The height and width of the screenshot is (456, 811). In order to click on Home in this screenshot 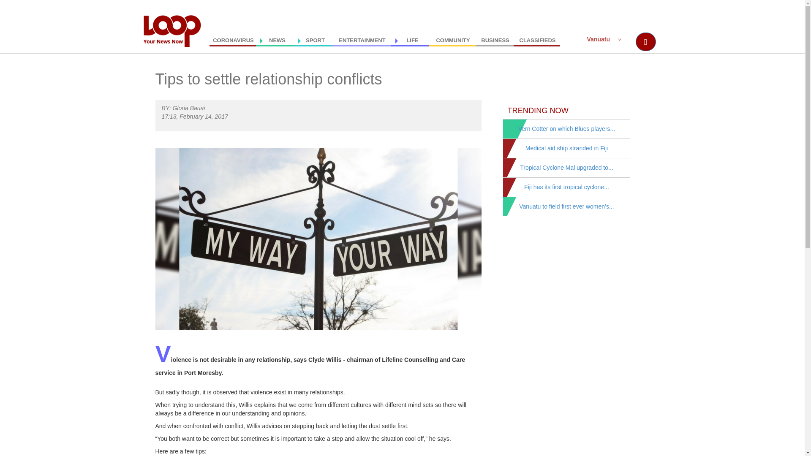, I will do `click(175, 30)`.